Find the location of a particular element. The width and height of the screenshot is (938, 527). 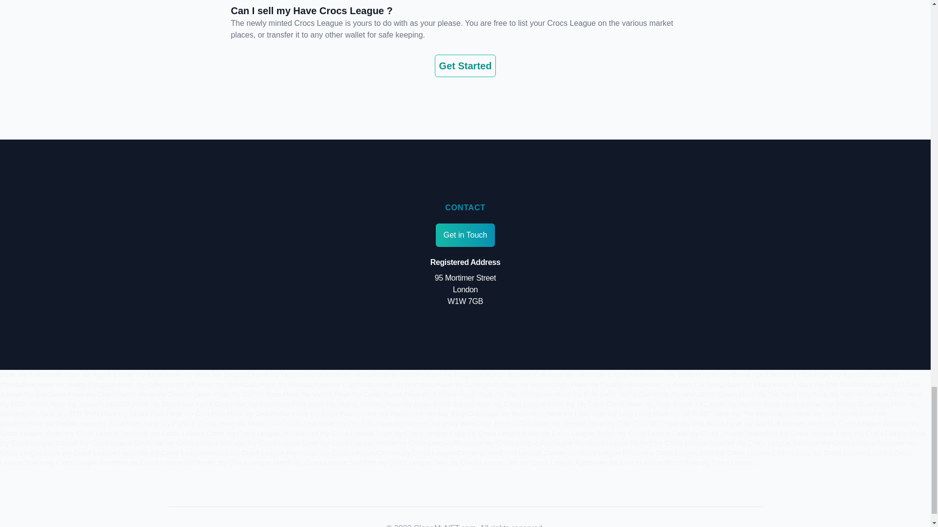

Have my XCOPY is located at coordinates (398, 375).